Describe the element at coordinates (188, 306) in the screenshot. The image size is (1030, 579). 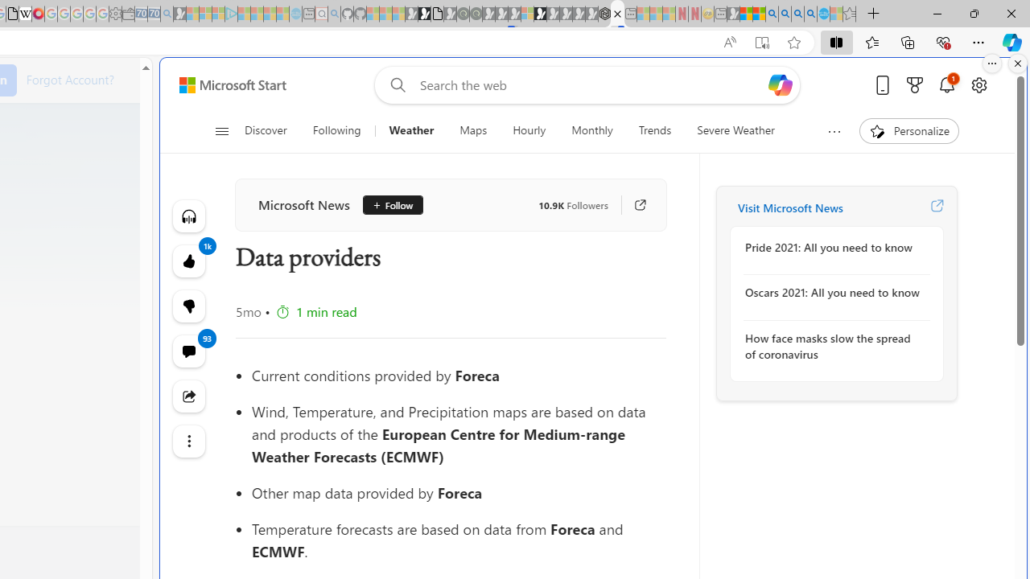
I see `Dislike` at that location.